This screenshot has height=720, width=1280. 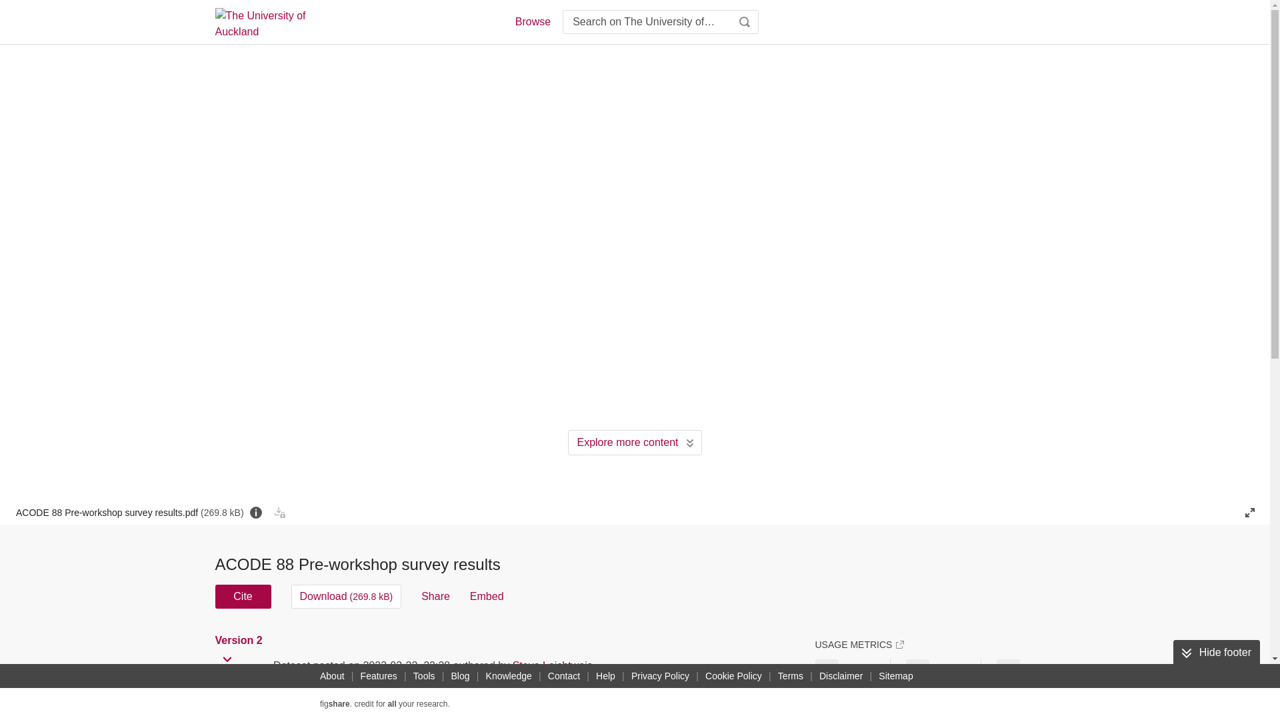 What do you see at coordinates (129, 512) in the screenshot?
I see `ACODE 88 Pre-workshop survey results.pdf` at bounding box center [129, 512].